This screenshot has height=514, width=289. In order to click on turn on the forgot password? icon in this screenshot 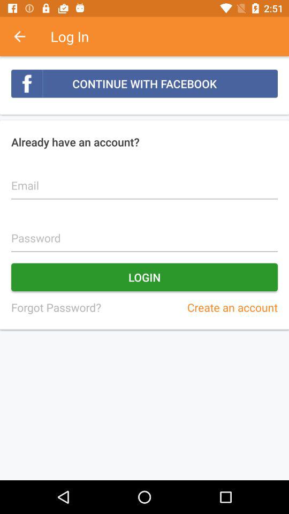, I will do `click(56, 307)`.